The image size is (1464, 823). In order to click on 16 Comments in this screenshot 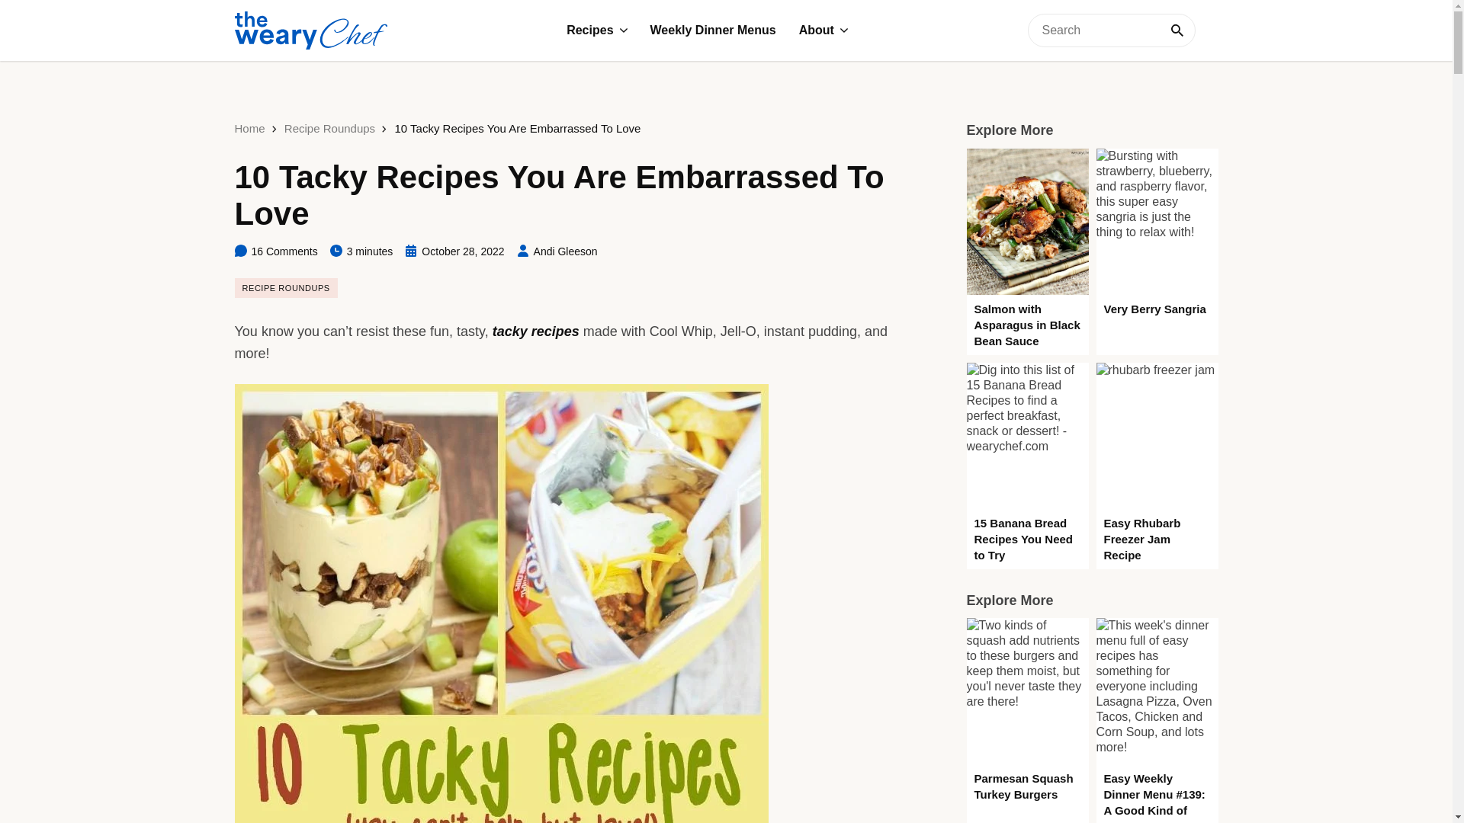, I will do `click(276, 251)`.